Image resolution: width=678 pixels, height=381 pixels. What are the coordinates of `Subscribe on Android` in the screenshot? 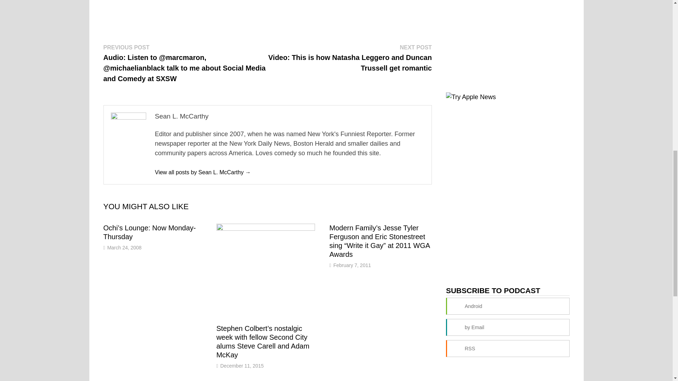 It's located at (508, 306).